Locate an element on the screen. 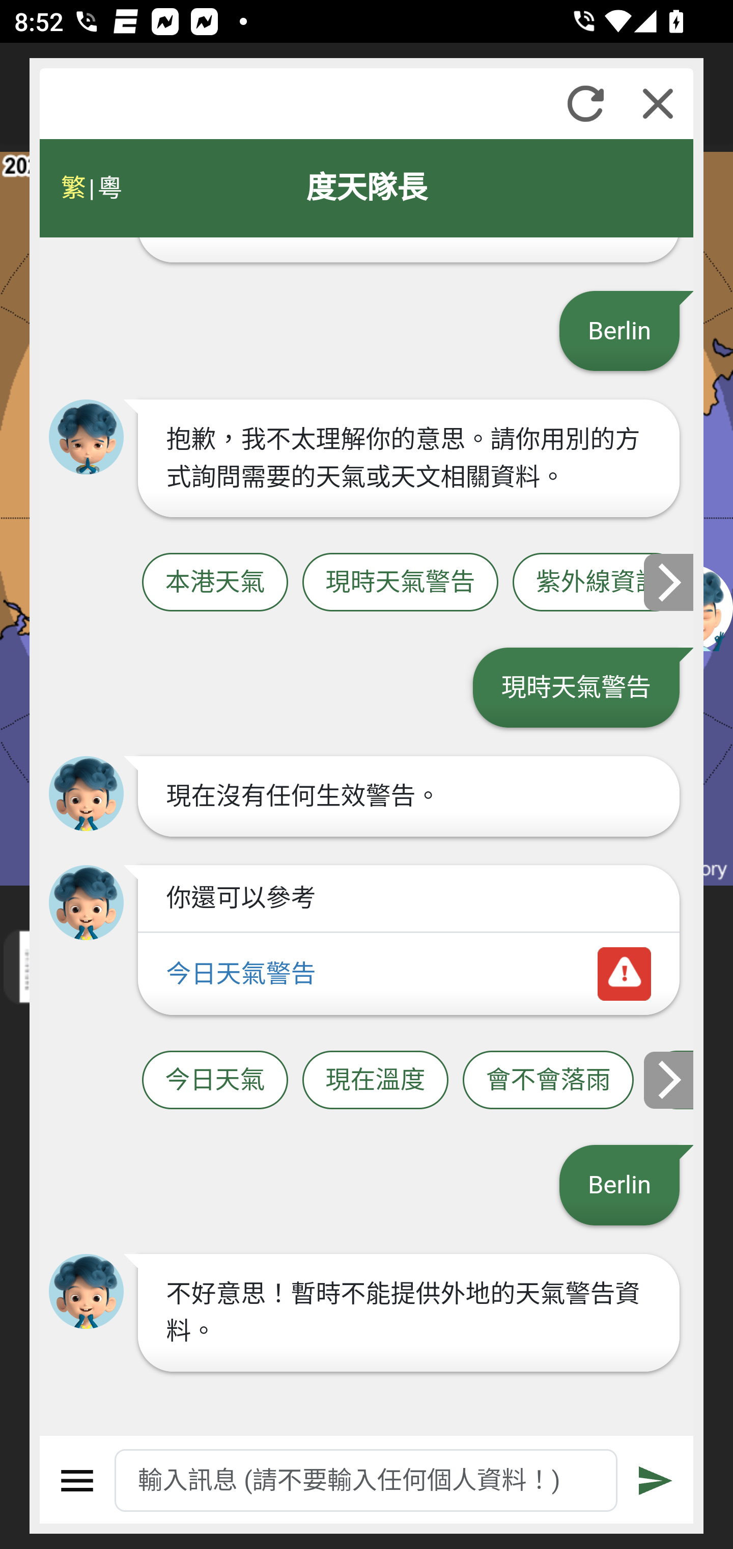 The width and height of the screenshot is (733, 1549). 關閉 is located at coordinates (658, 103).